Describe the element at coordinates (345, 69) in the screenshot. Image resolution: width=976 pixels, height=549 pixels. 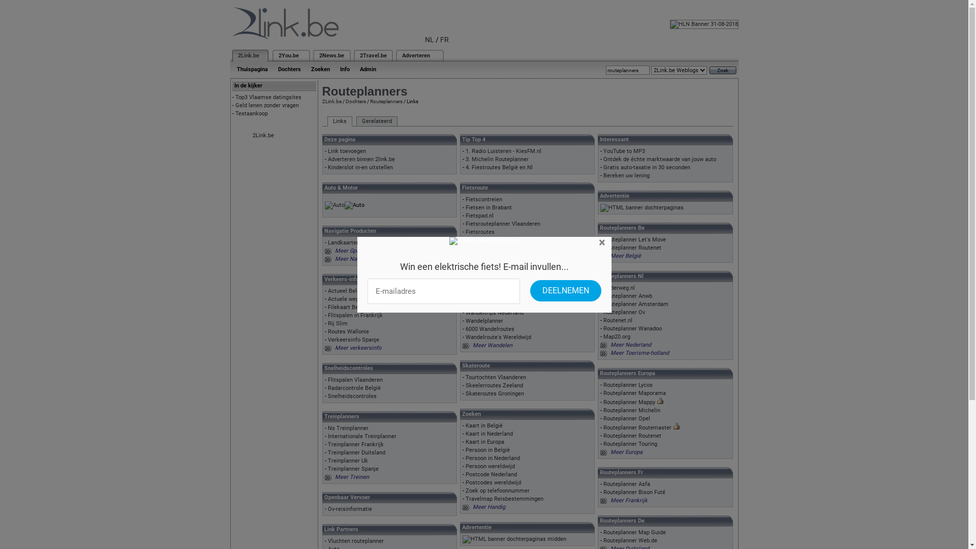
I see `Info` at that location.